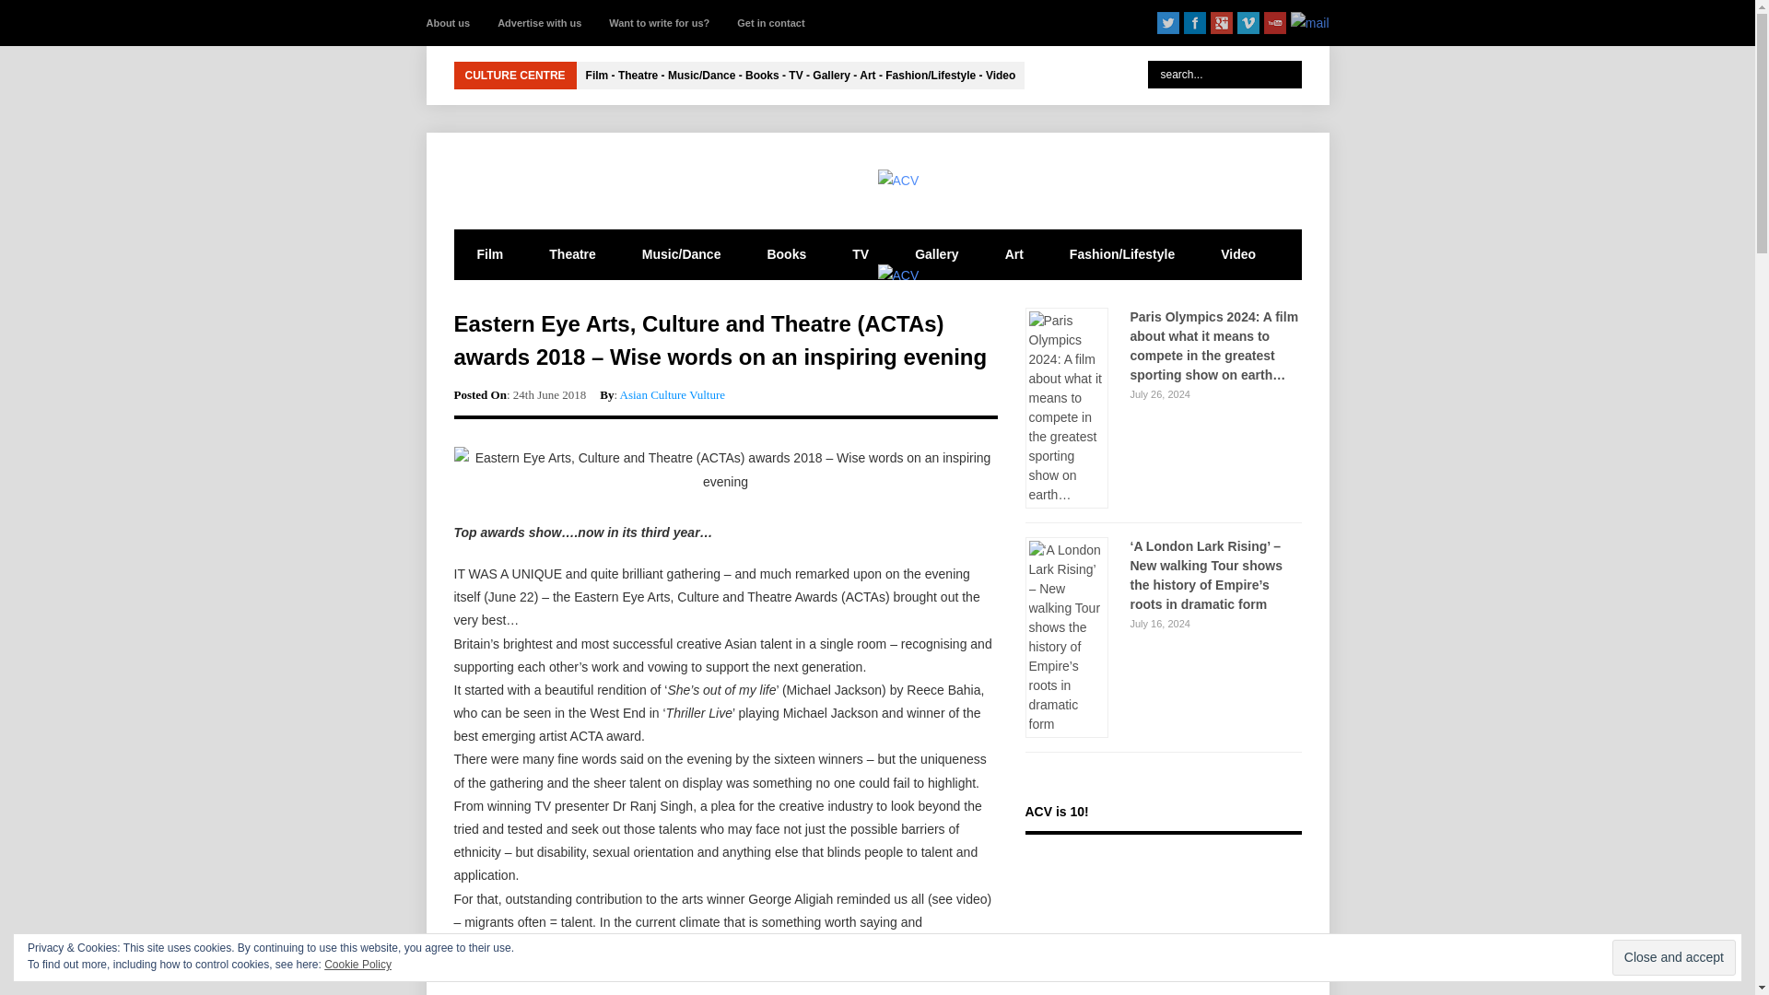  What do you see at coordinates (1673, 957) in the screenshot?
I see `Close and accept` at bounding box center [1673, 957].